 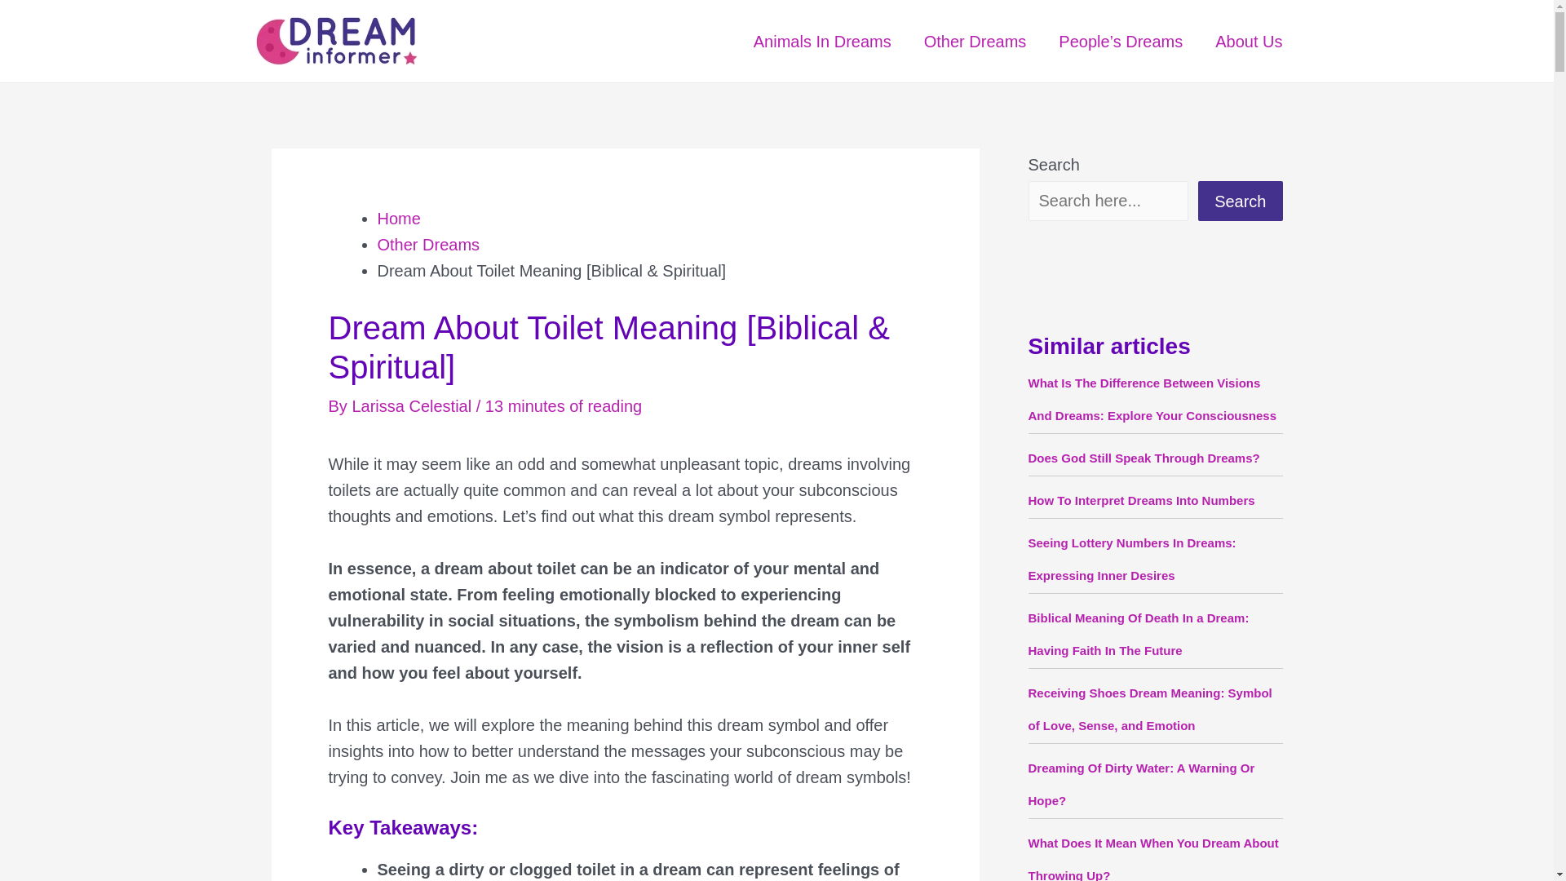 What do you see at coordinates (427, 245) in the screenshot?
I see `Other Dreams` at bounding box center [427, 245].